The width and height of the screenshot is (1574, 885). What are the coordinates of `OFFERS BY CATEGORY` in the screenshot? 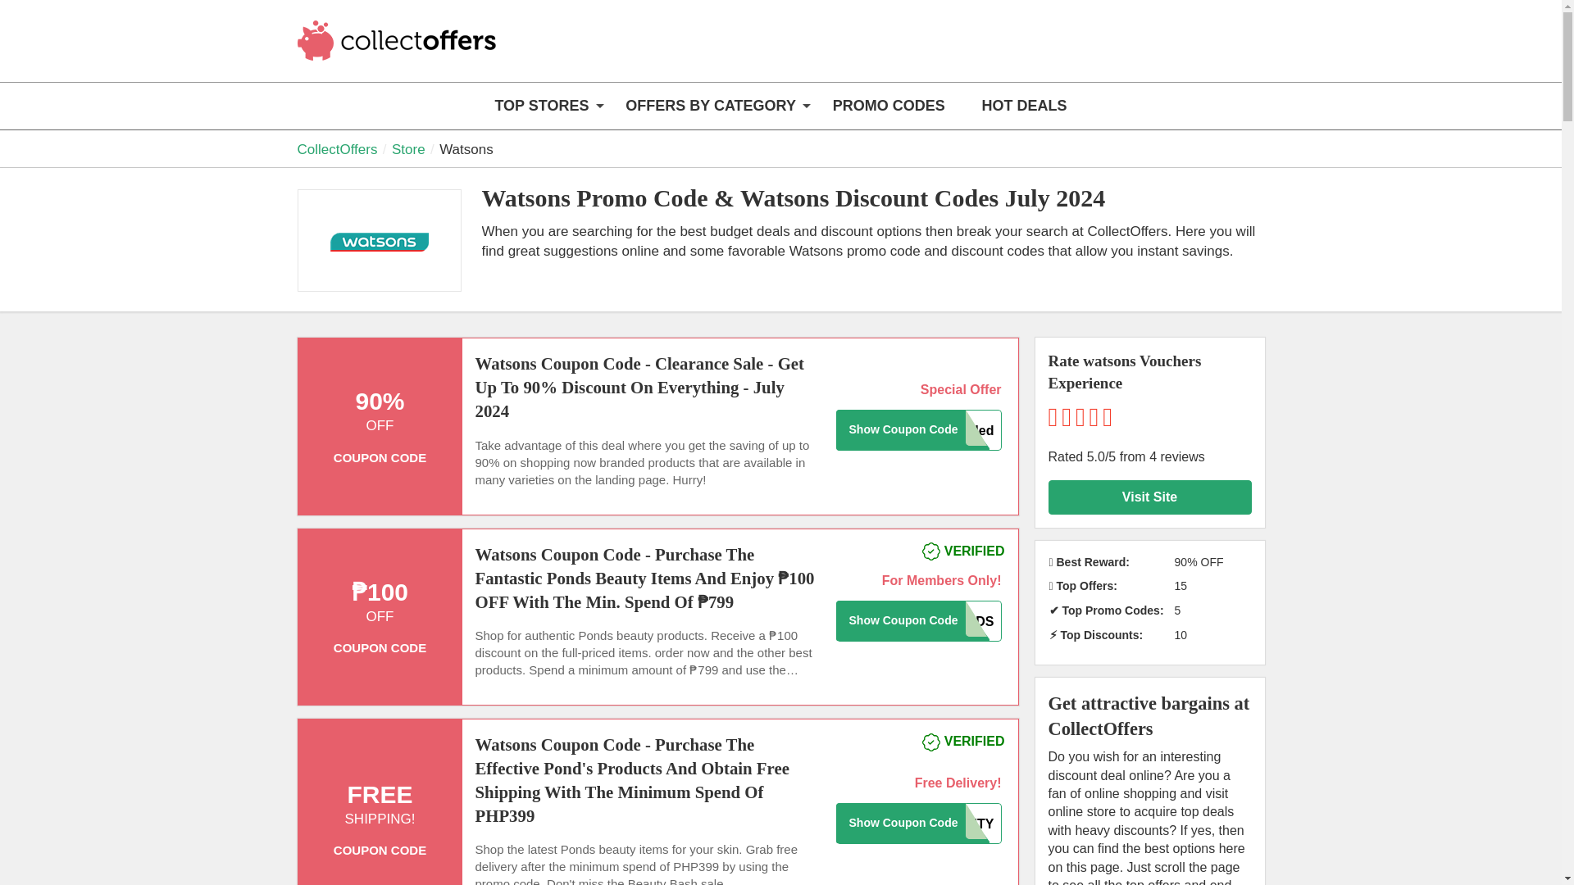 It's located at (710, 106).